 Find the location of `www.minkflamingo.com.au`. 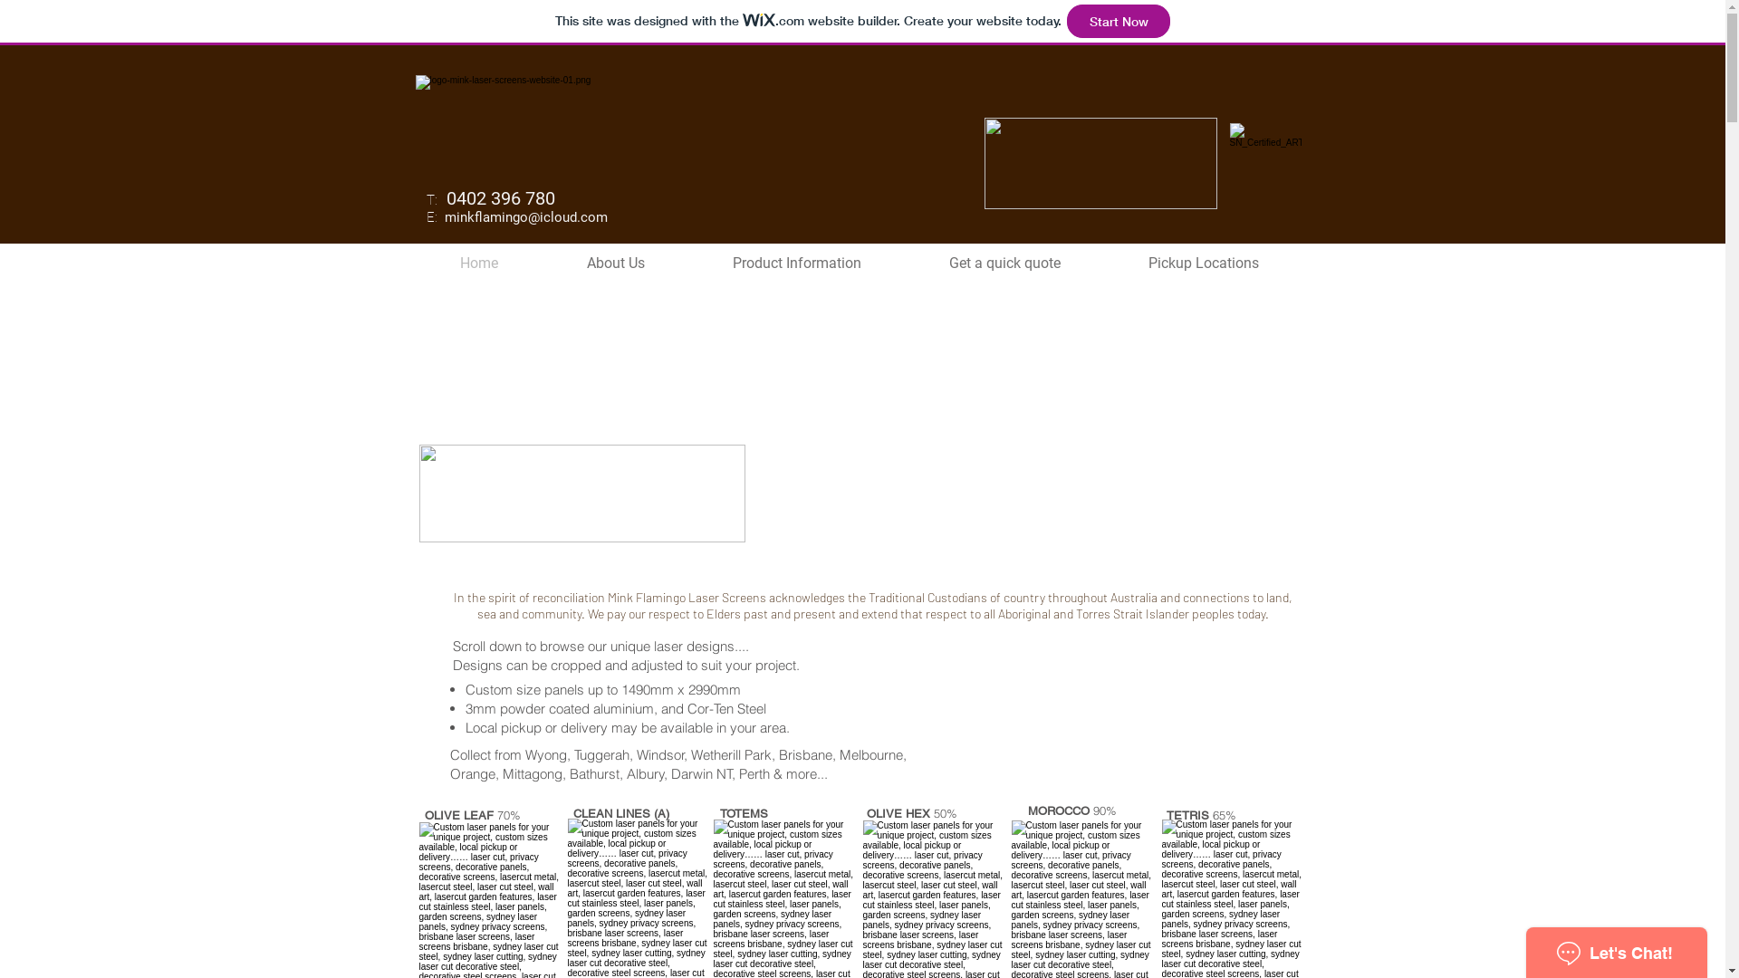

www.minkflamingo.com.au is located at coordinates (670, 632).